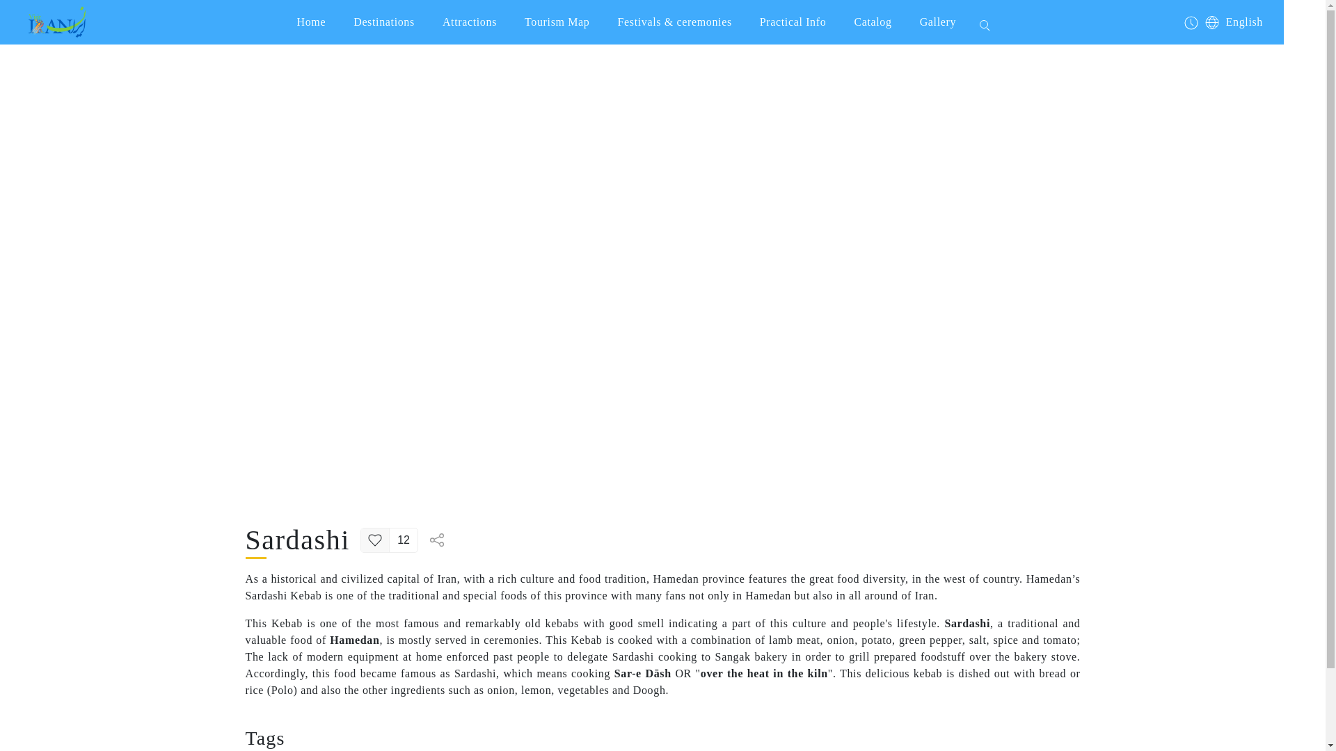 The height and width of the screenshot is (751, 1336). I want to click on Destinations, so click(384, 22).